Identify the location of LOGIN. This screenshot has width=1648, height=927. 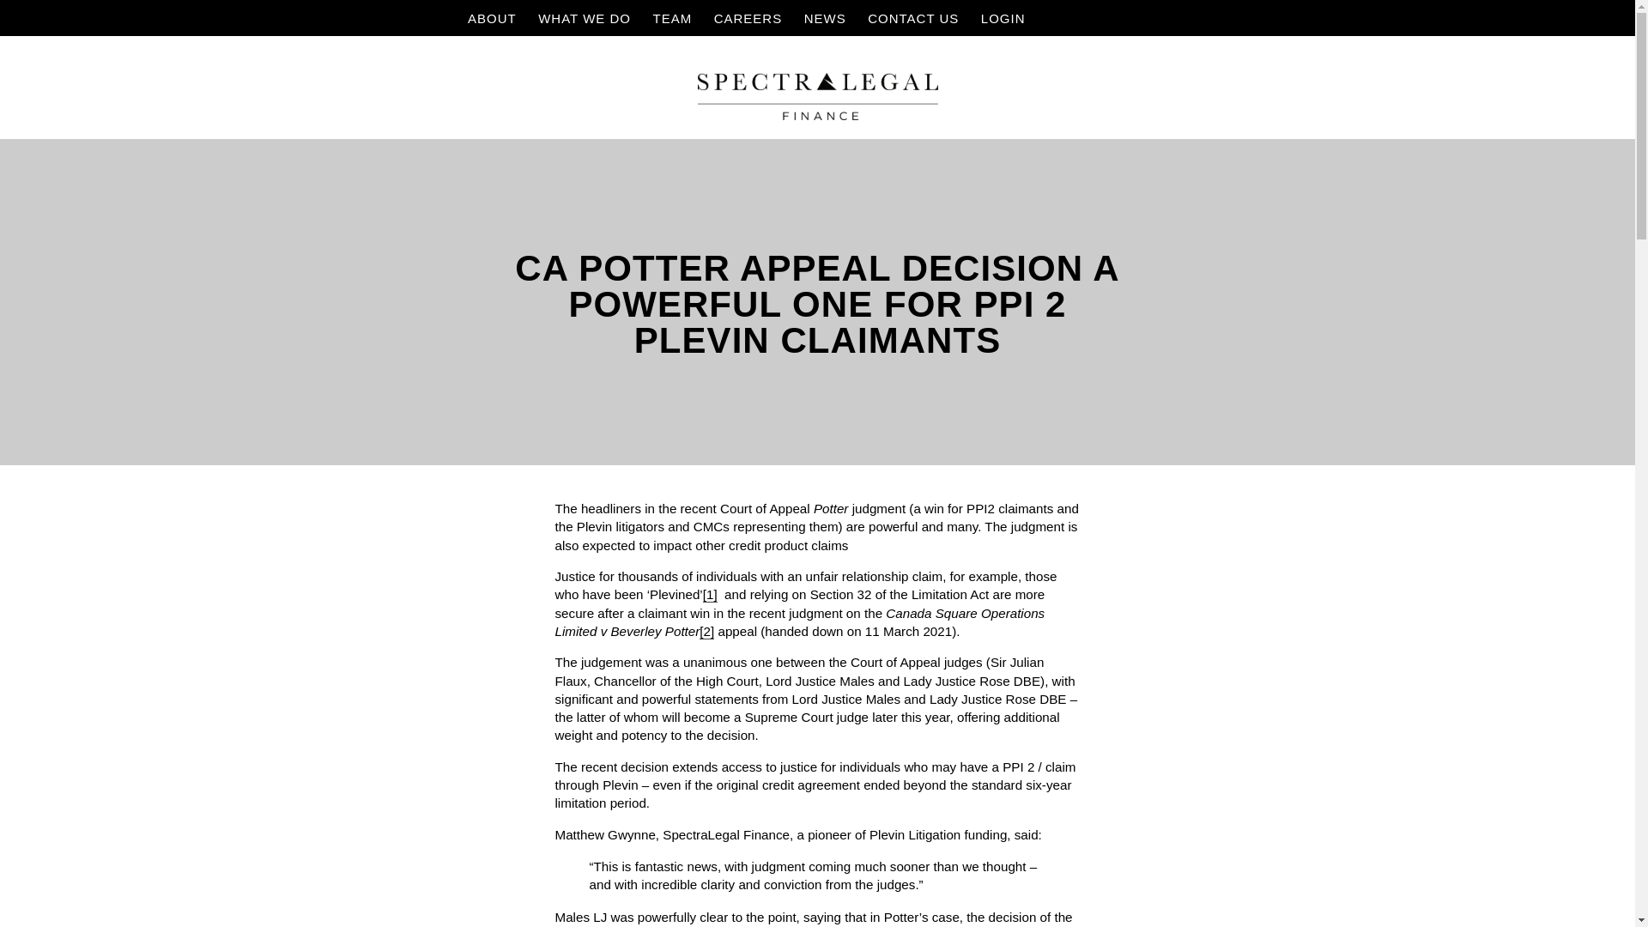
(999, 19).